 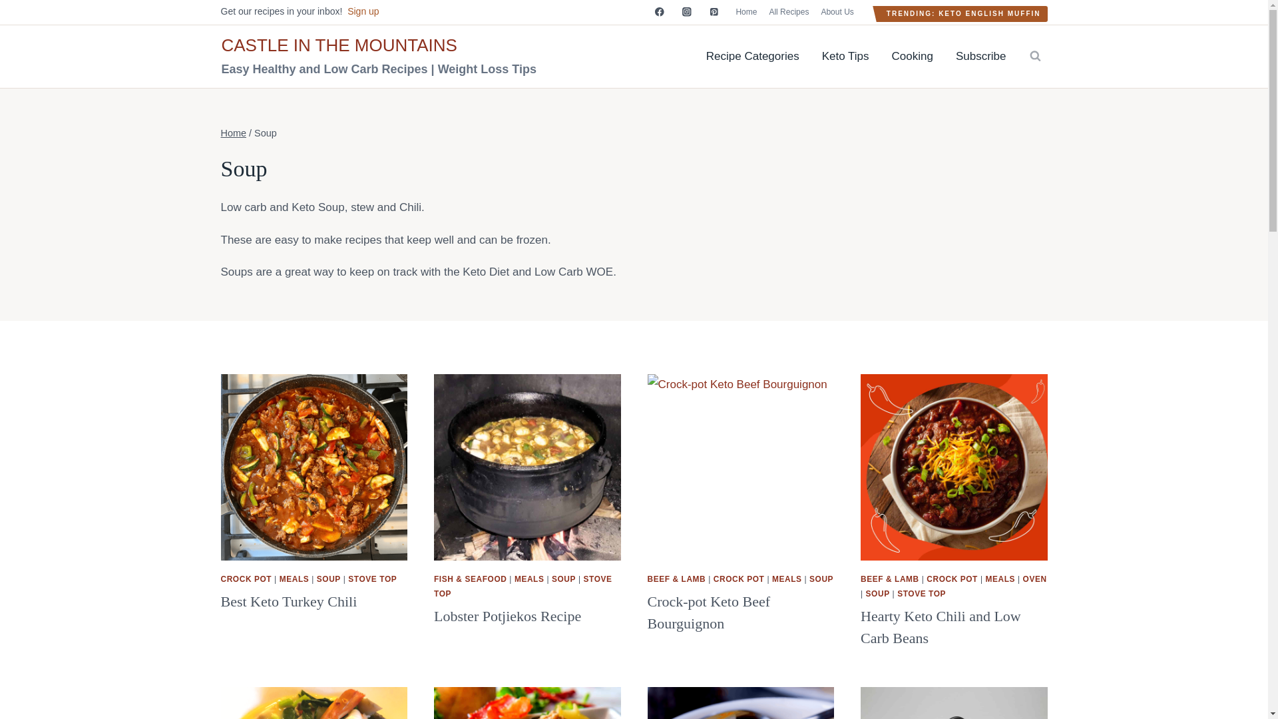 I want to click on SOUP, so click(x=329, y=579).